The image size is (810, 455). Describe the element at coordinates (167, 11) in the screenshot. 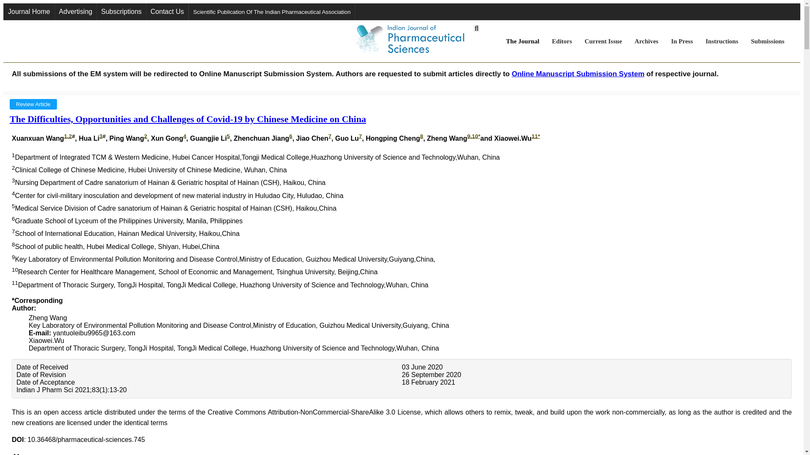

I see `Contact Us` at that location.